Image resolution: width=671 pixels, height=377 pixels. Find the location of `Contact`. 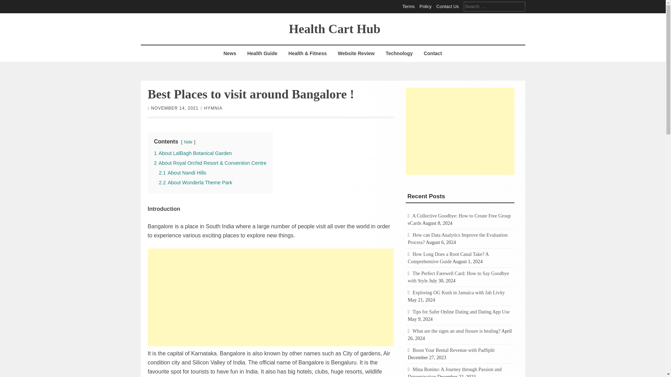

Contact is located at coordinates (432, 53).